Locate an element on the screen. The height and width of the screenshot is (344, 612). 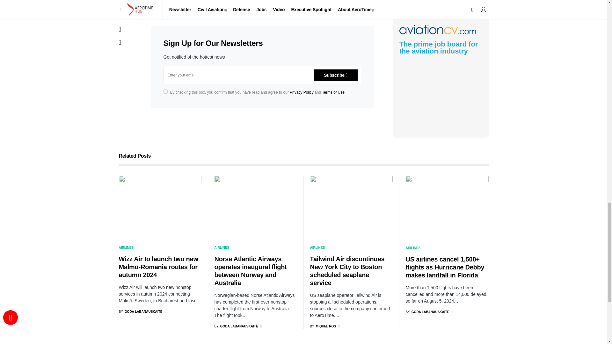
on is located at coordinates (165, 91).